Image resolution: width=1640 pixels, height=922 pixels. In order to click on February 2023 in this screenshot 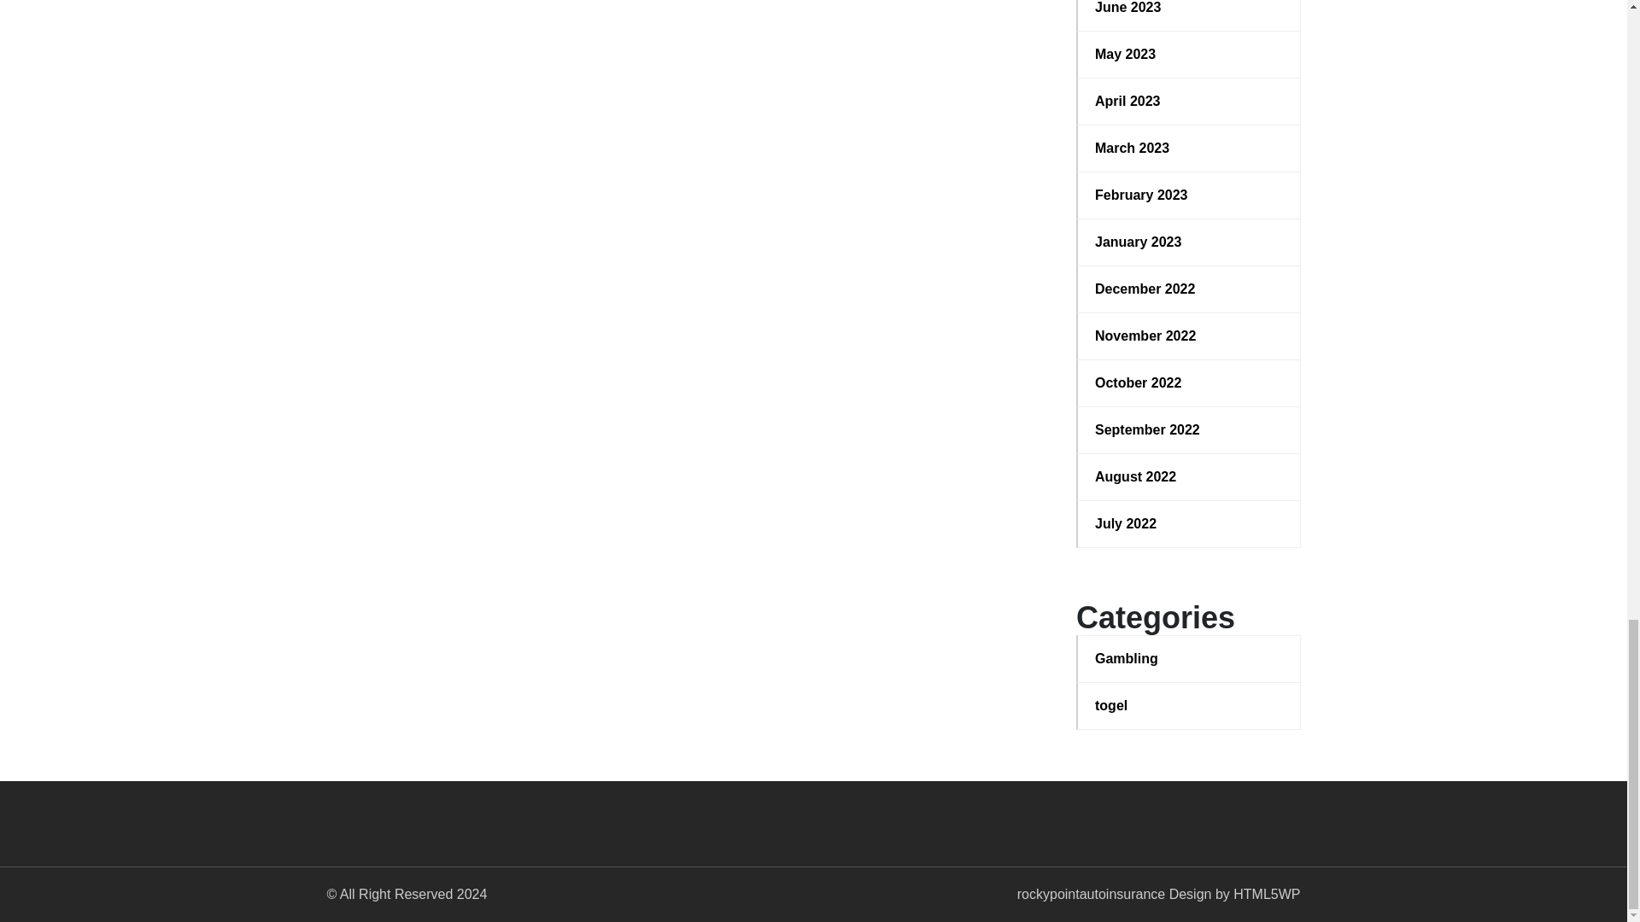, I will do `click(1189, 195)`.